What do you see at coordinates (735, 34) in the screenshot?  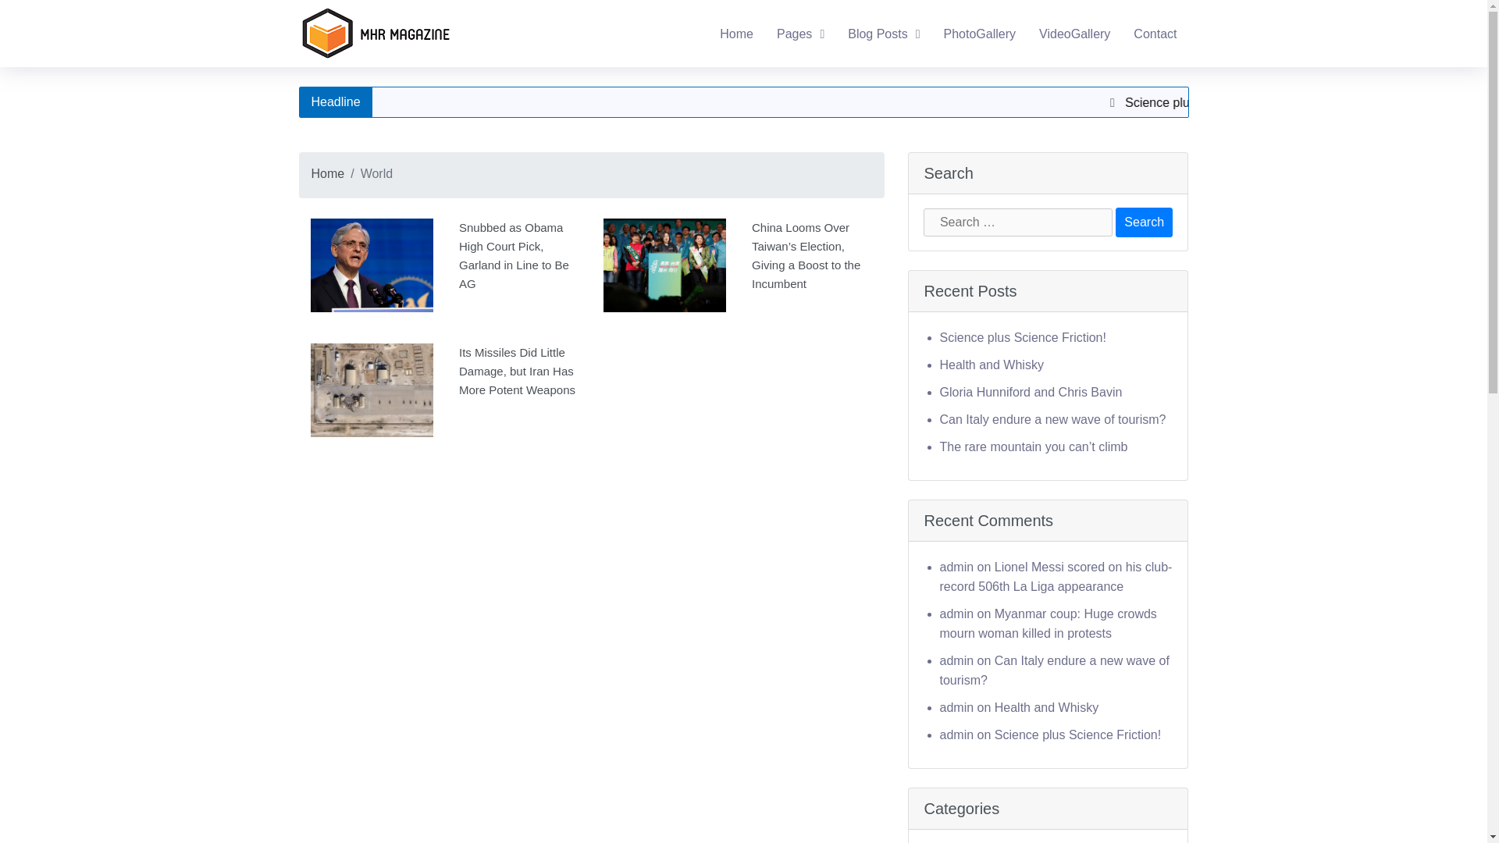 I see `Home` at bounding box center [735, 34].